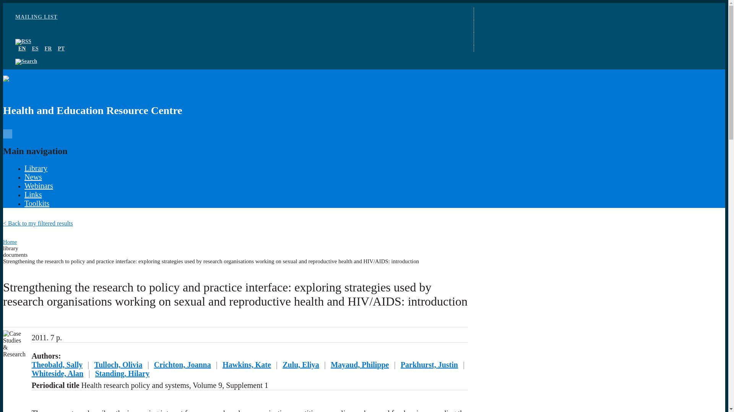 This screenshot has width=734, height=412. Describe the element at coordinates (360, 365) in the screenshot. I see `Mayaud, Philippe` at that location.